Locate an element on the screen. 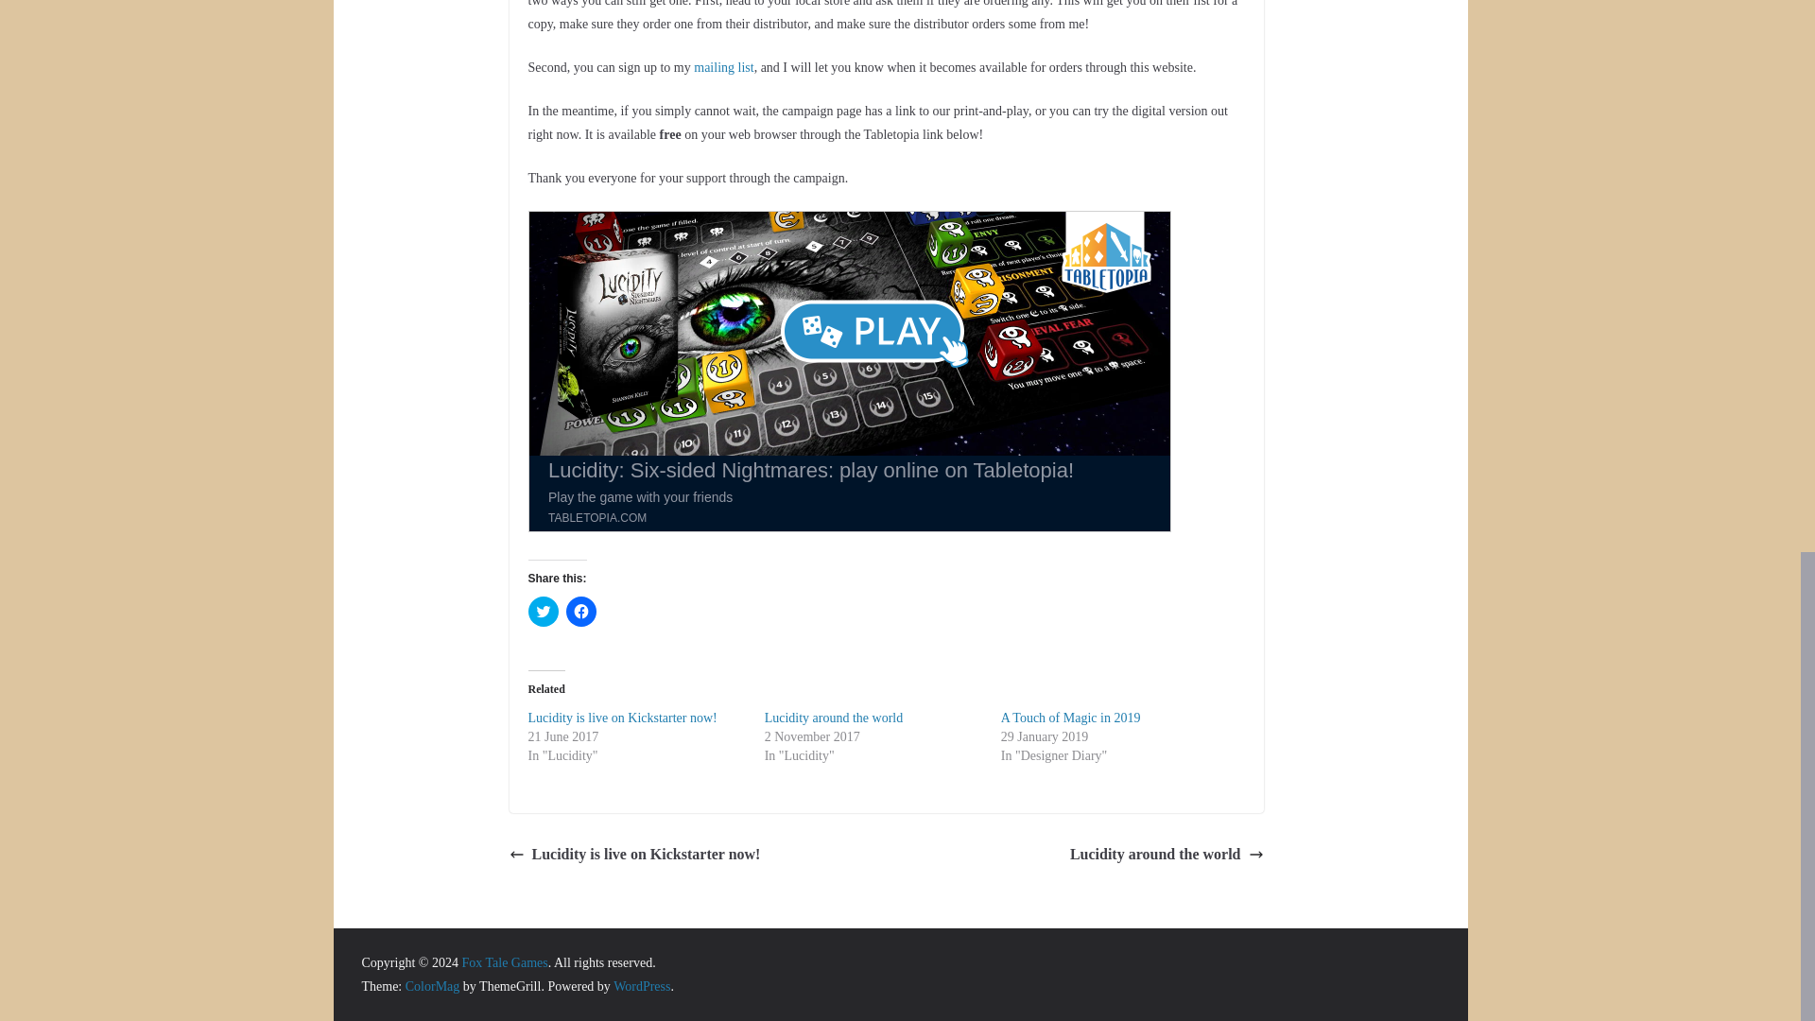 The height and width of the screenshot is (1021, 1815). WordPress is located at coordinates (641, 985).